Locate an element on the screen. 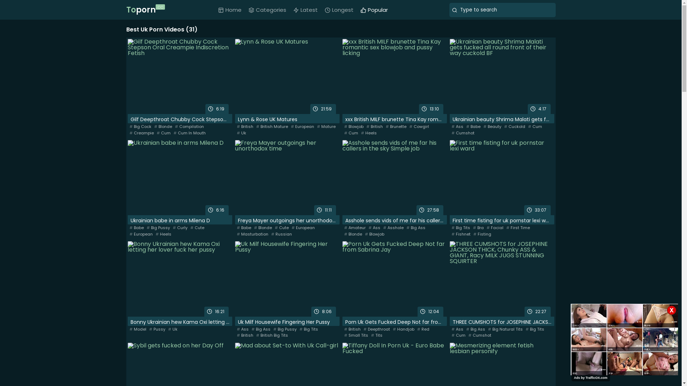 The image size is (687, 386). Heels is located at coordinates (163, 234).